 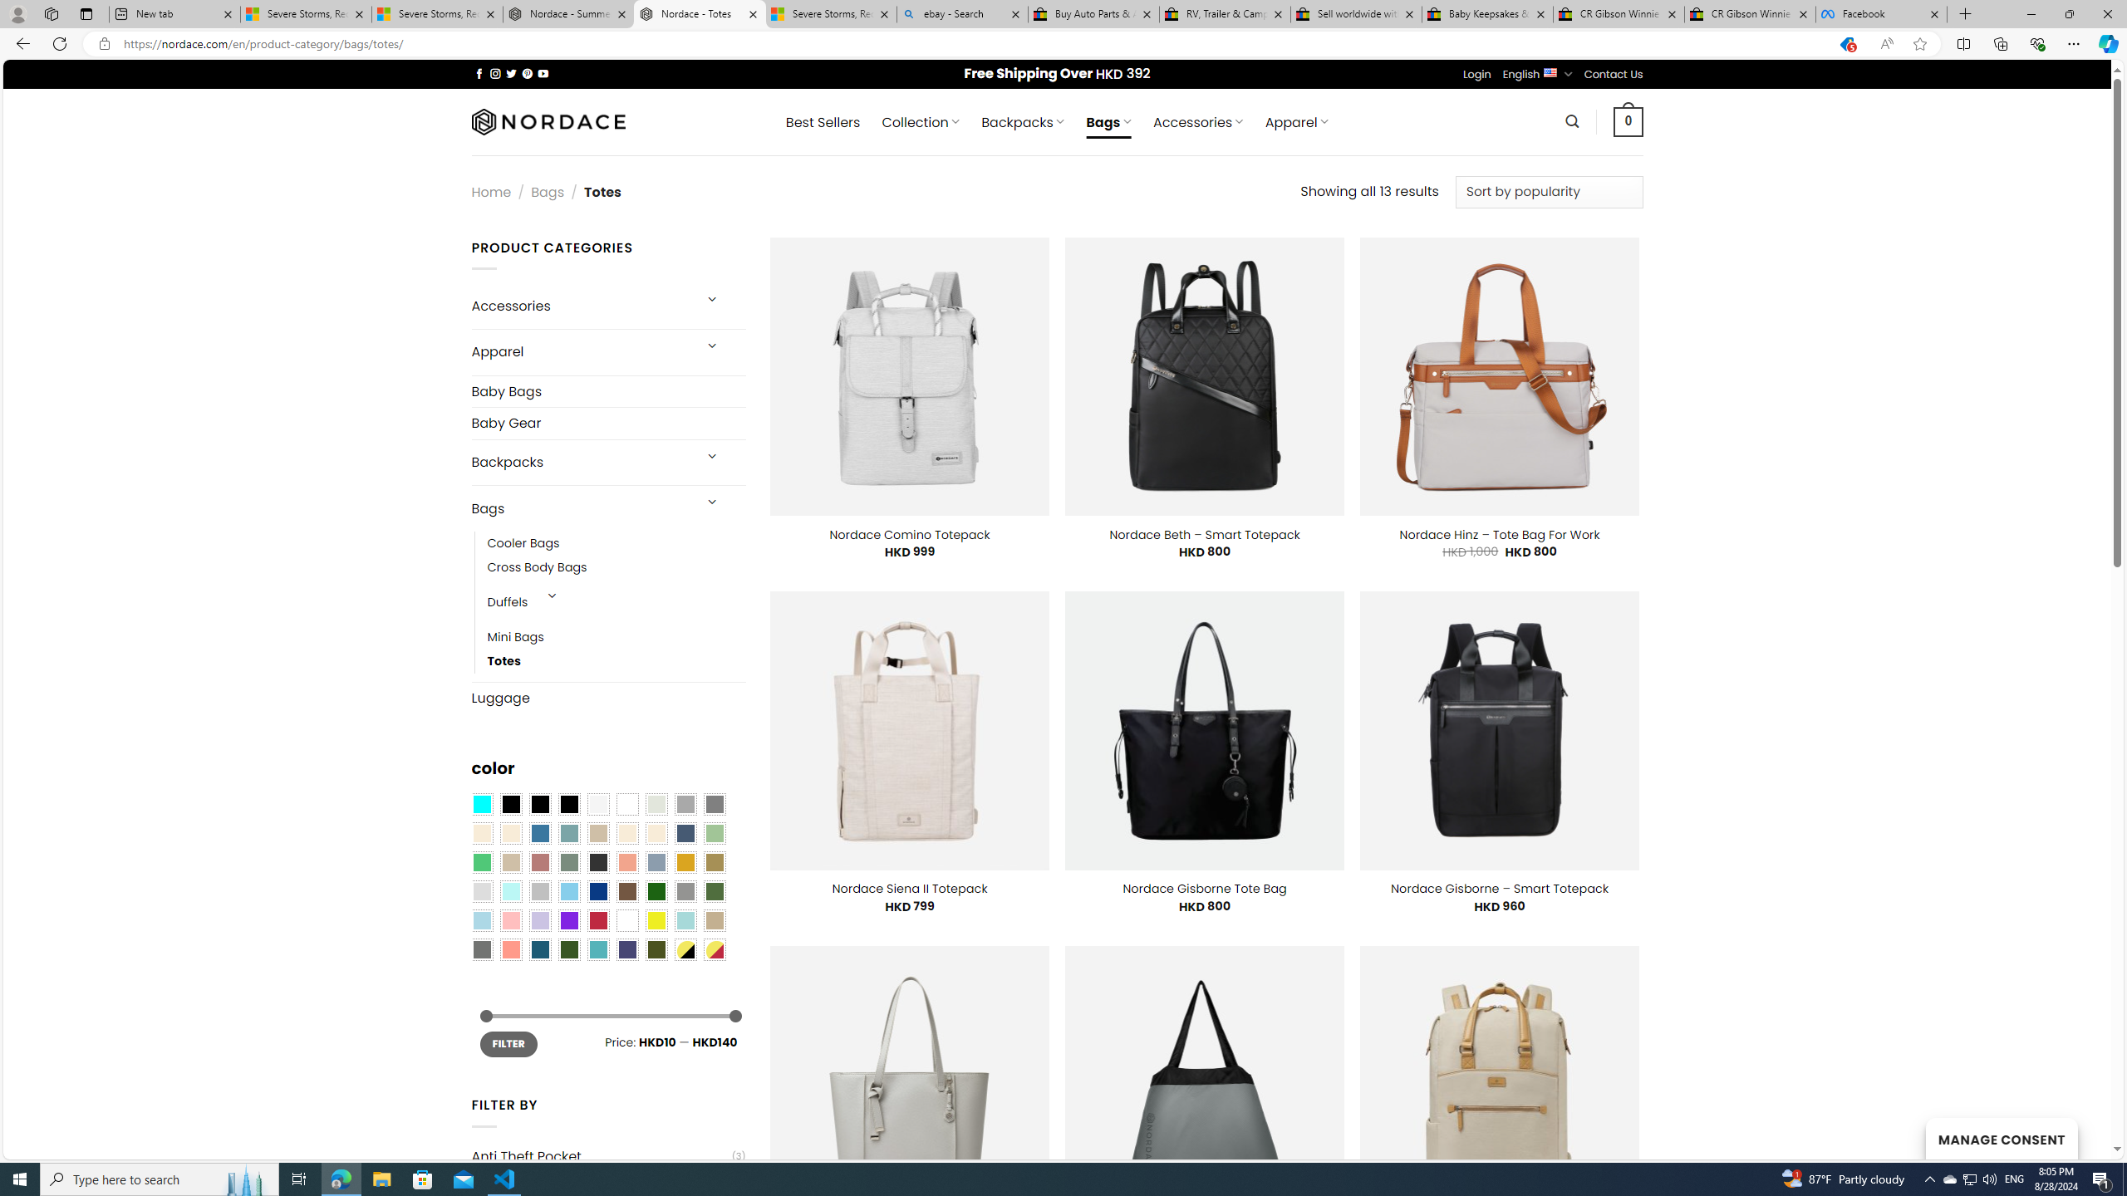 I want to click on Contact Us, so click(x=1614, y=74).